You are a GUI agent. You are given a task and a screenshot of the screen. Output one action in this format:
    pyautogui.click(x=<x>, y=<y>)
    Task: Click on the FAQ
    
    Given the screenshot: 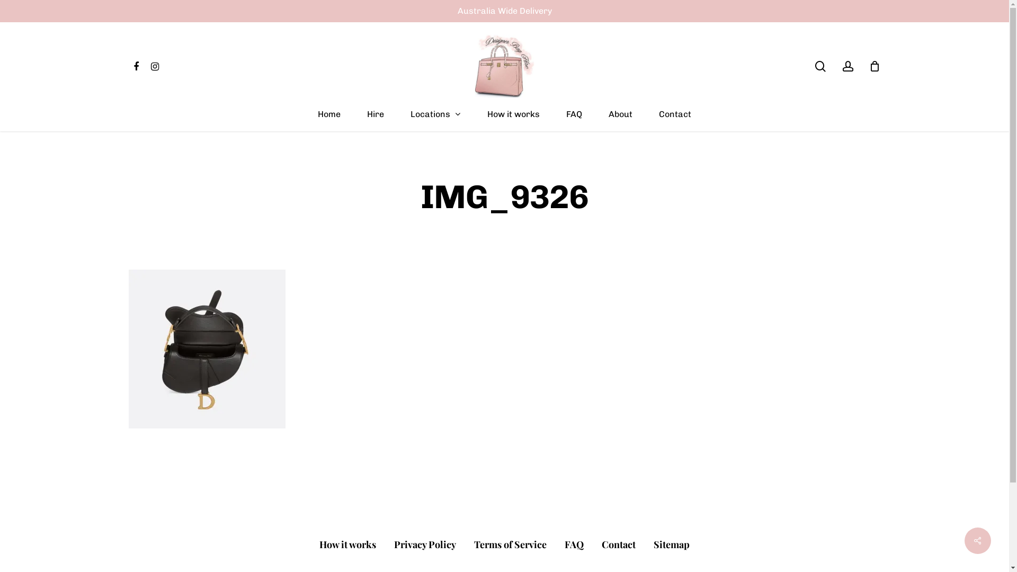 What is the action you would take?
    pyautogui.click(x=574, y=544)
    